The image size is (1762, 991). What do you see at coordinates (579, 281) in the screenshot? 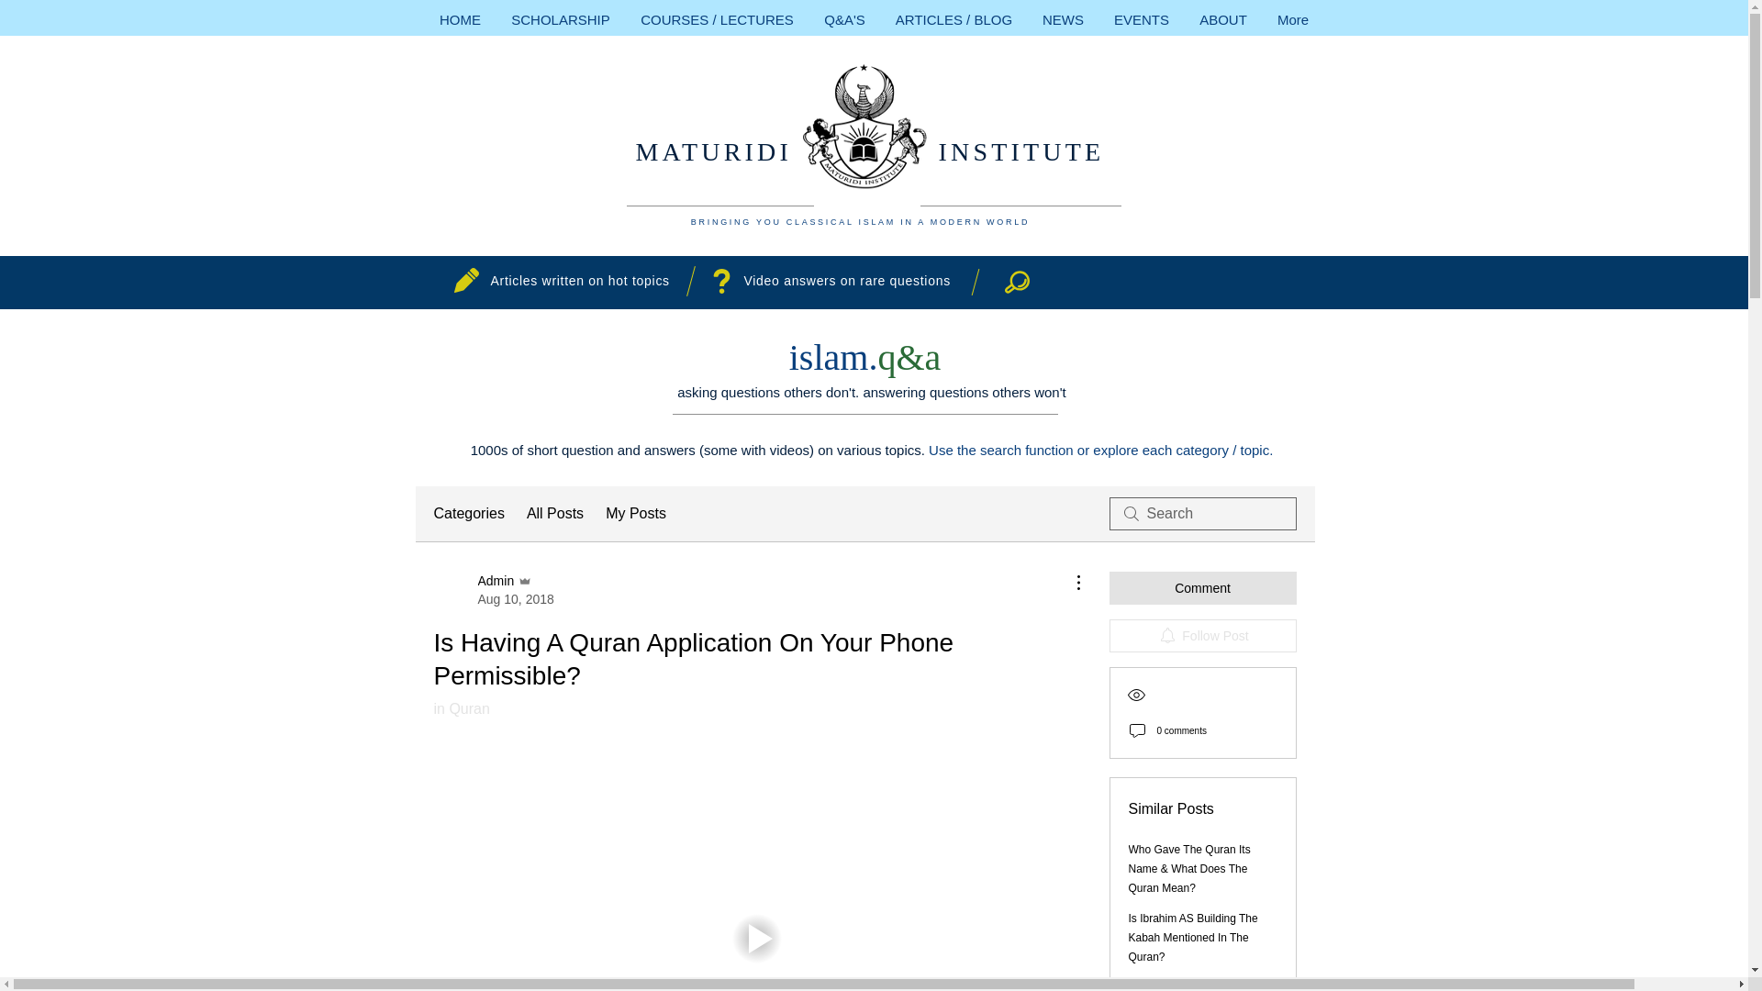
I see `Articles written on hot topics` at bounding box center [579, 281].